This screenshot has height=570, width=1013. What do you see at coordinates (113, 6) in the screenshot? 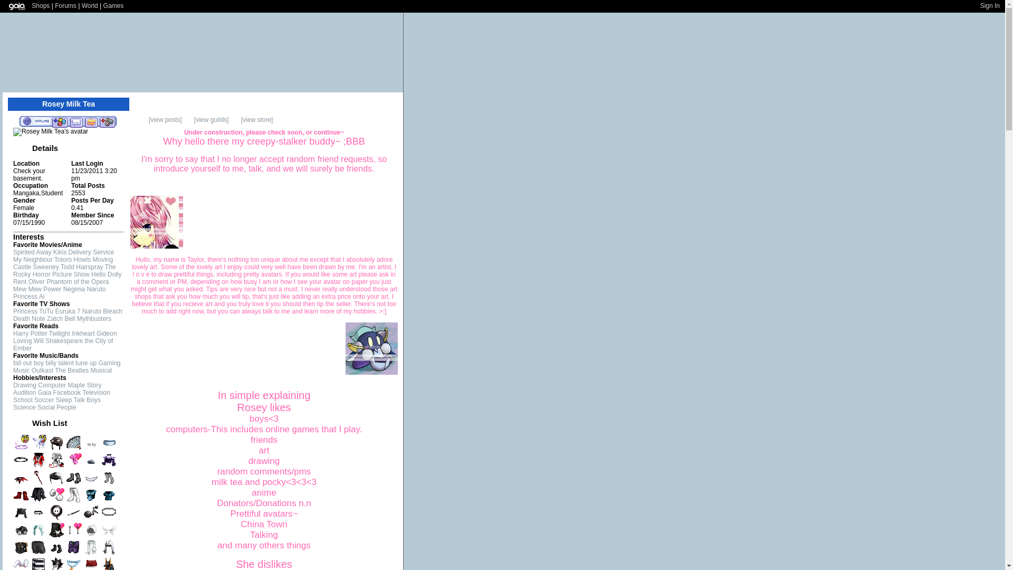
I see `Games` at bounding box center [113, 6].